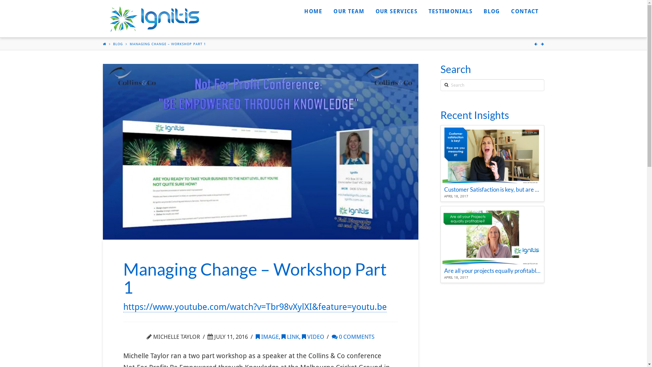  Describe the element at coordinates (492, 17) in the screenshot. I see `BLOG` at that location.